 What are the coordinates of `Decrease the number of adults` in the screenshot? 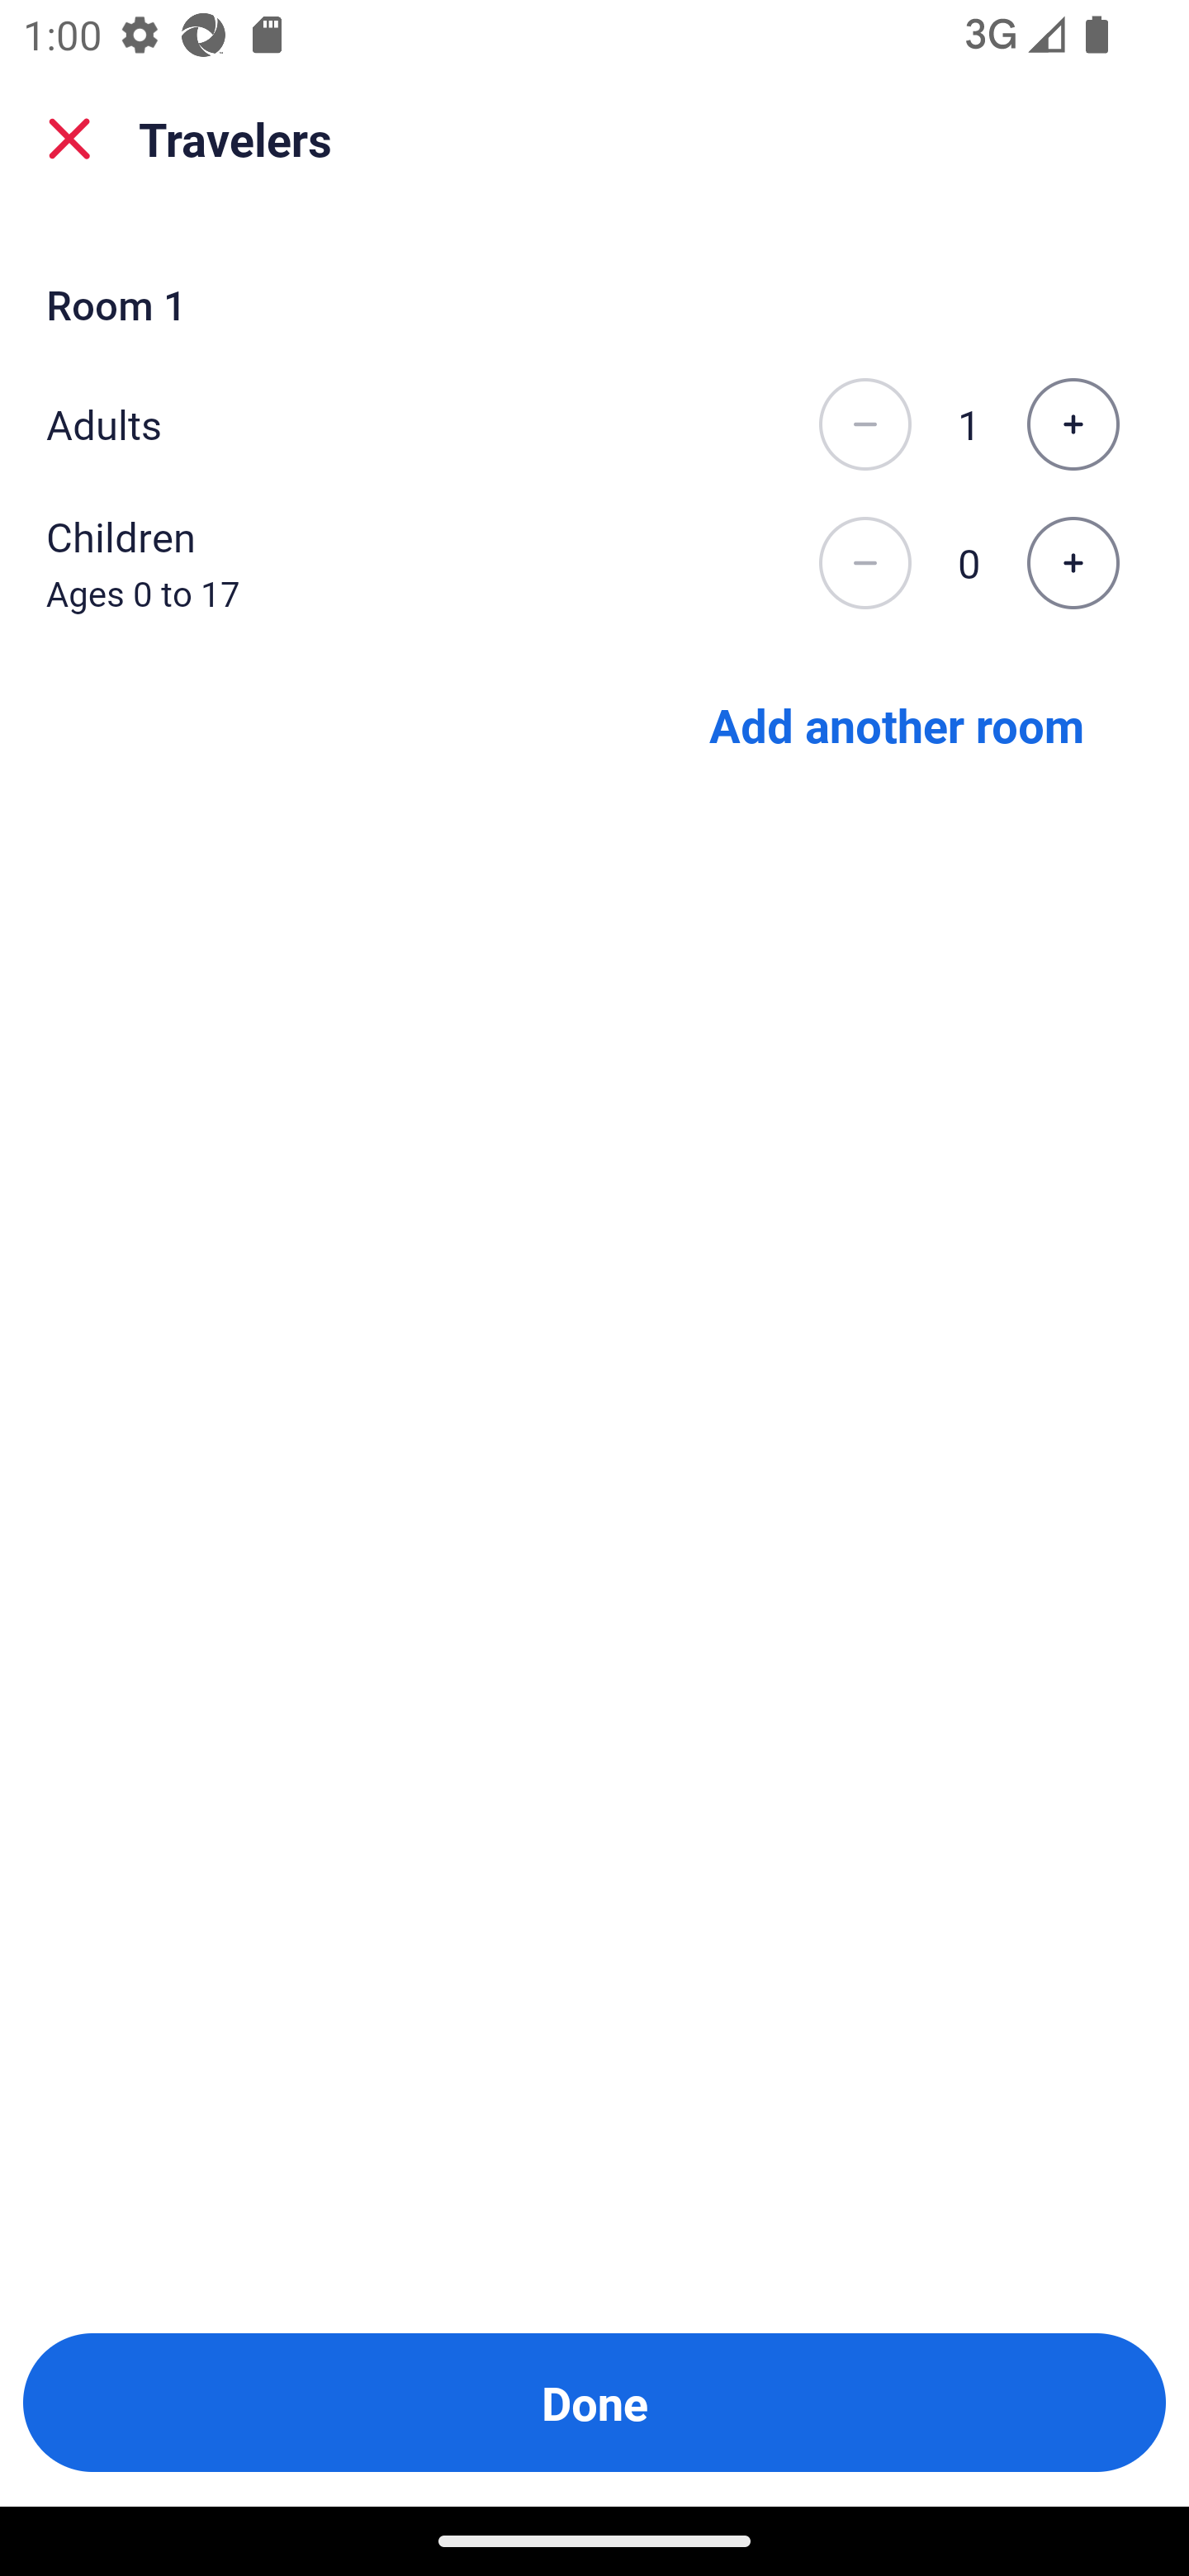 It's located at (865, 424).